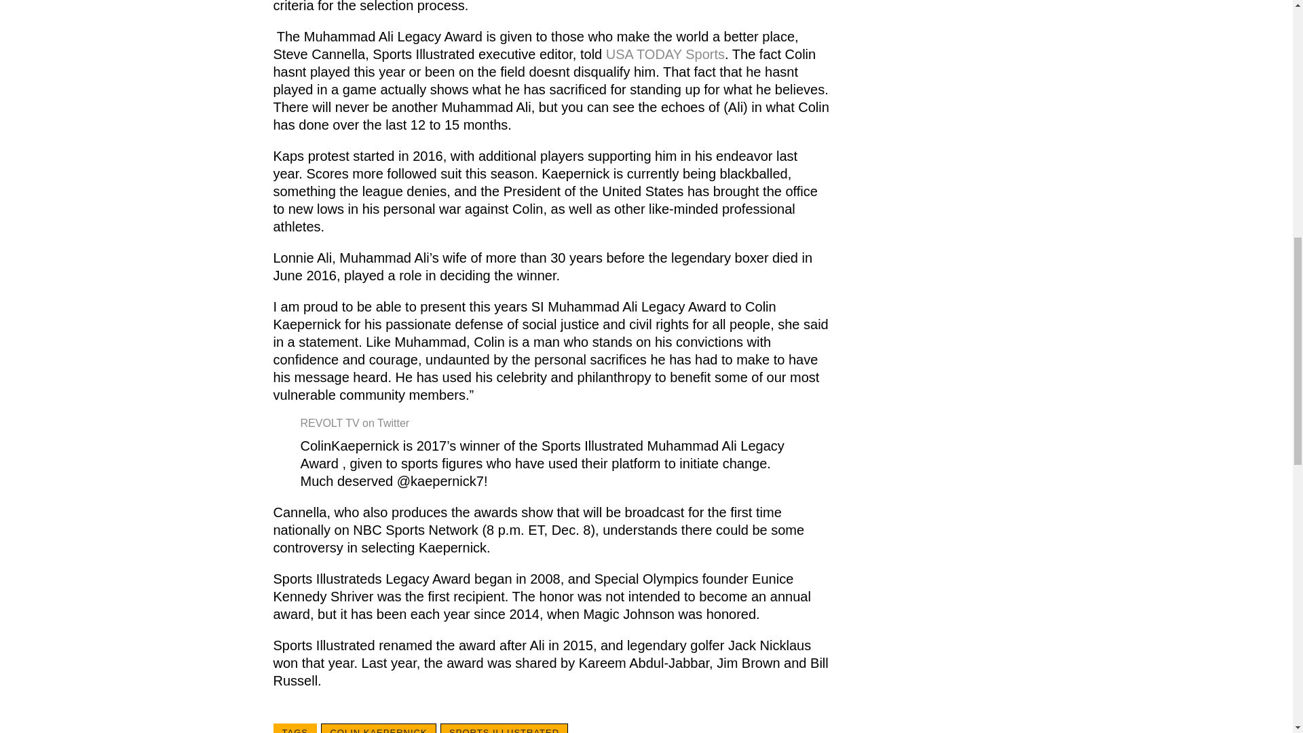 Image resolution: width=1303 pixels, height=733 pixels. Describe the element at coordinates (665, 54) in the screenshot. I see `USA TODAY Sports` at that location.